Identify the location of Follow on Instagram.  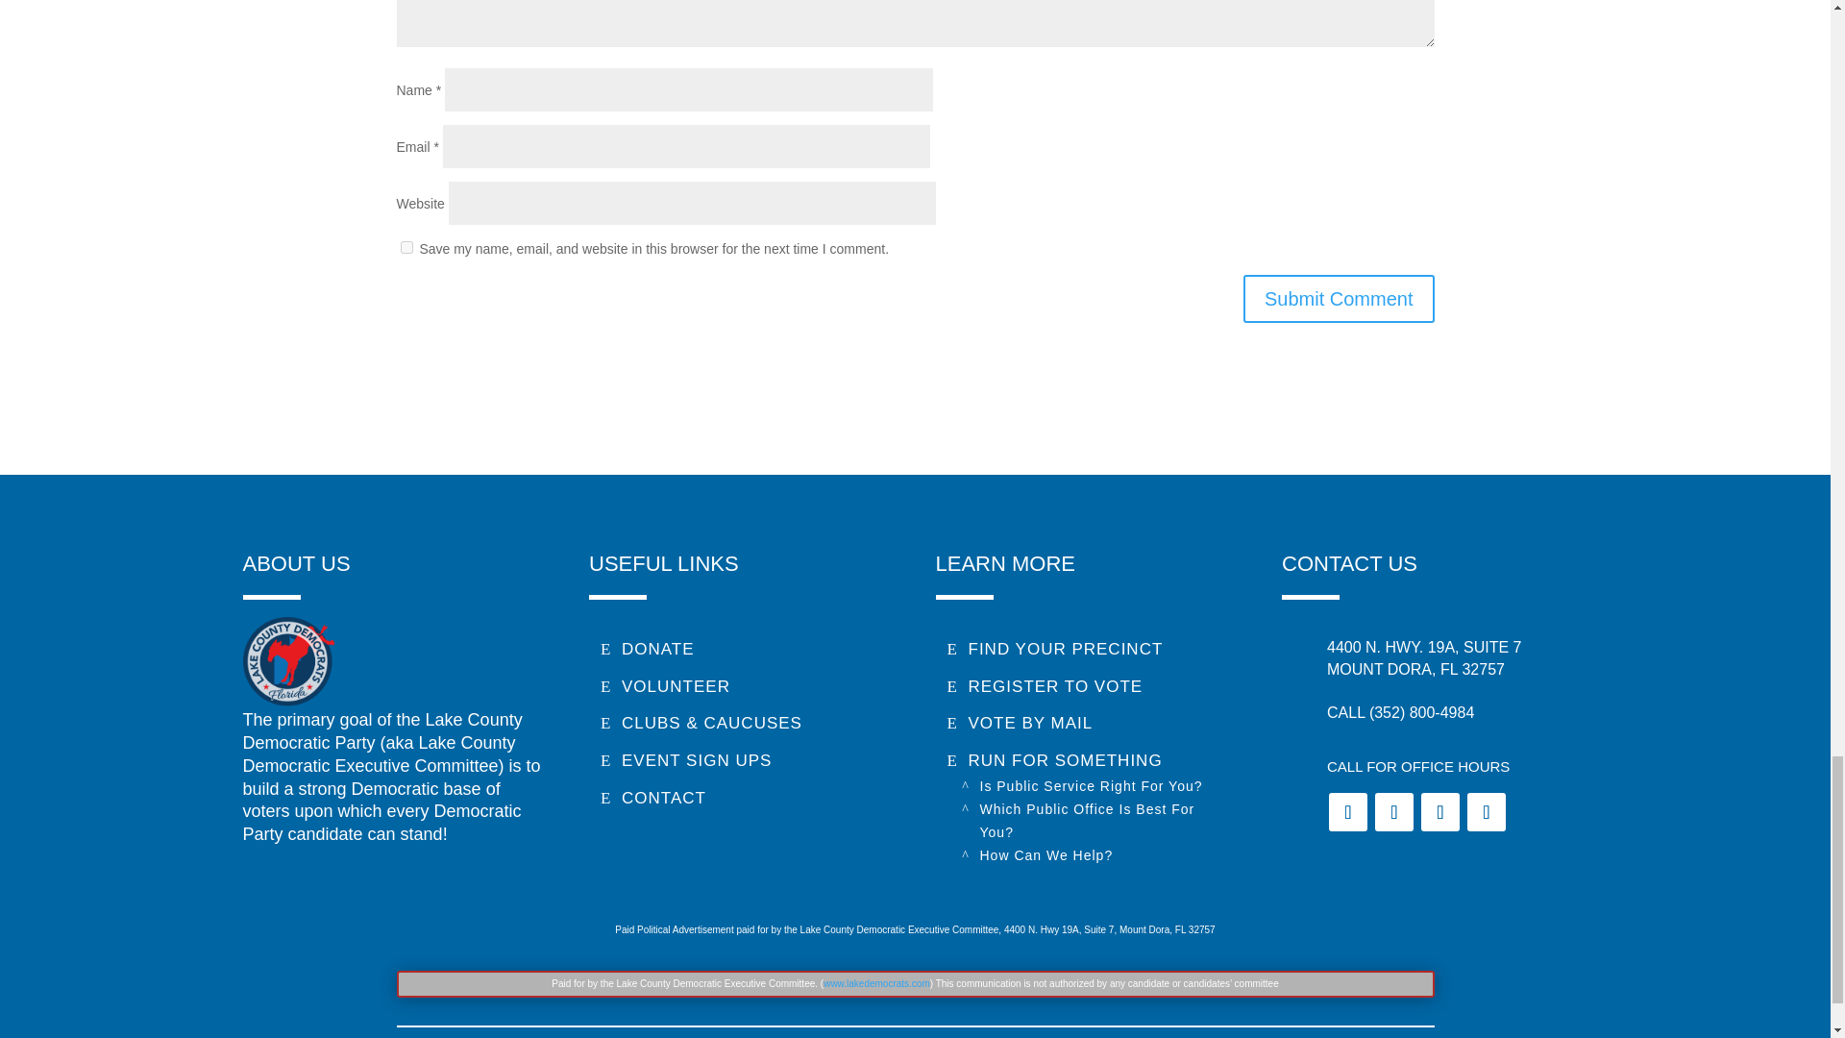
(1439, 812).